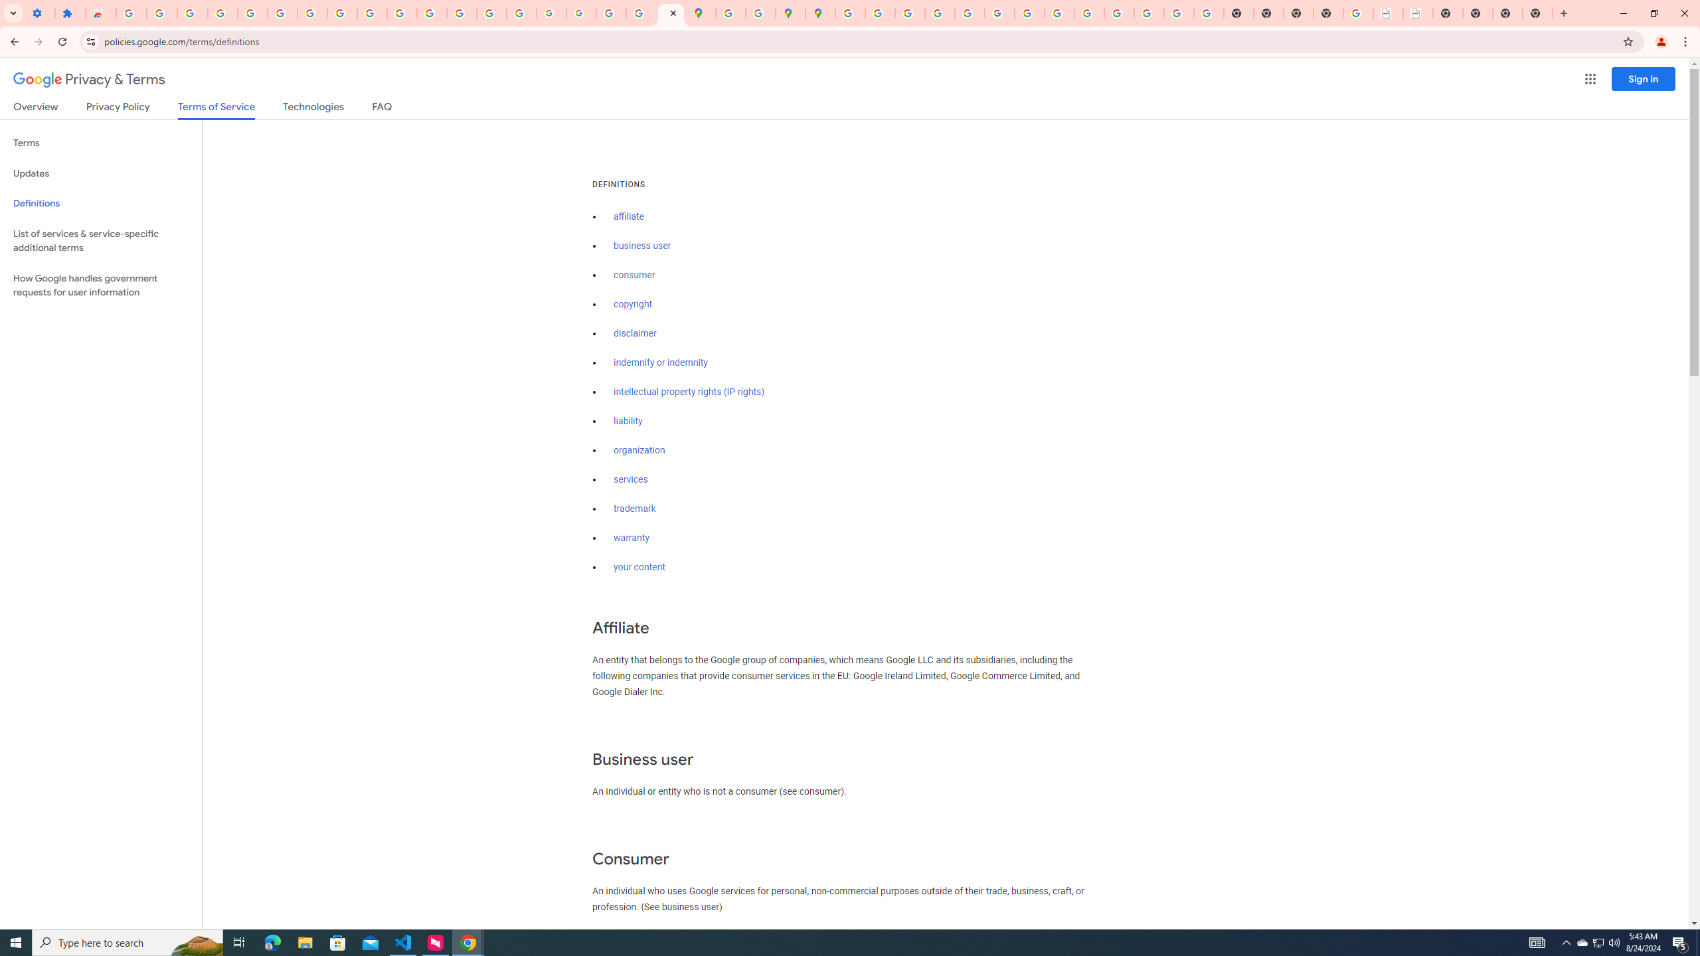 This screenshot has height=956, width=1700. Describe the element at coordinates (639, 450) in the screenshot. I see `organization` at that location.